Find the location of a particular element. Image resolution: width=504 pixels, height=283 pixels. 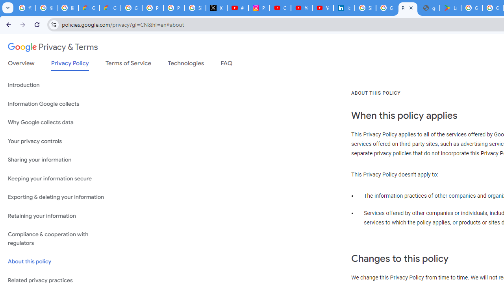

YouTube Culture & Trends - YouTube Top 10, 2021 is located at coordinates (323, 8).